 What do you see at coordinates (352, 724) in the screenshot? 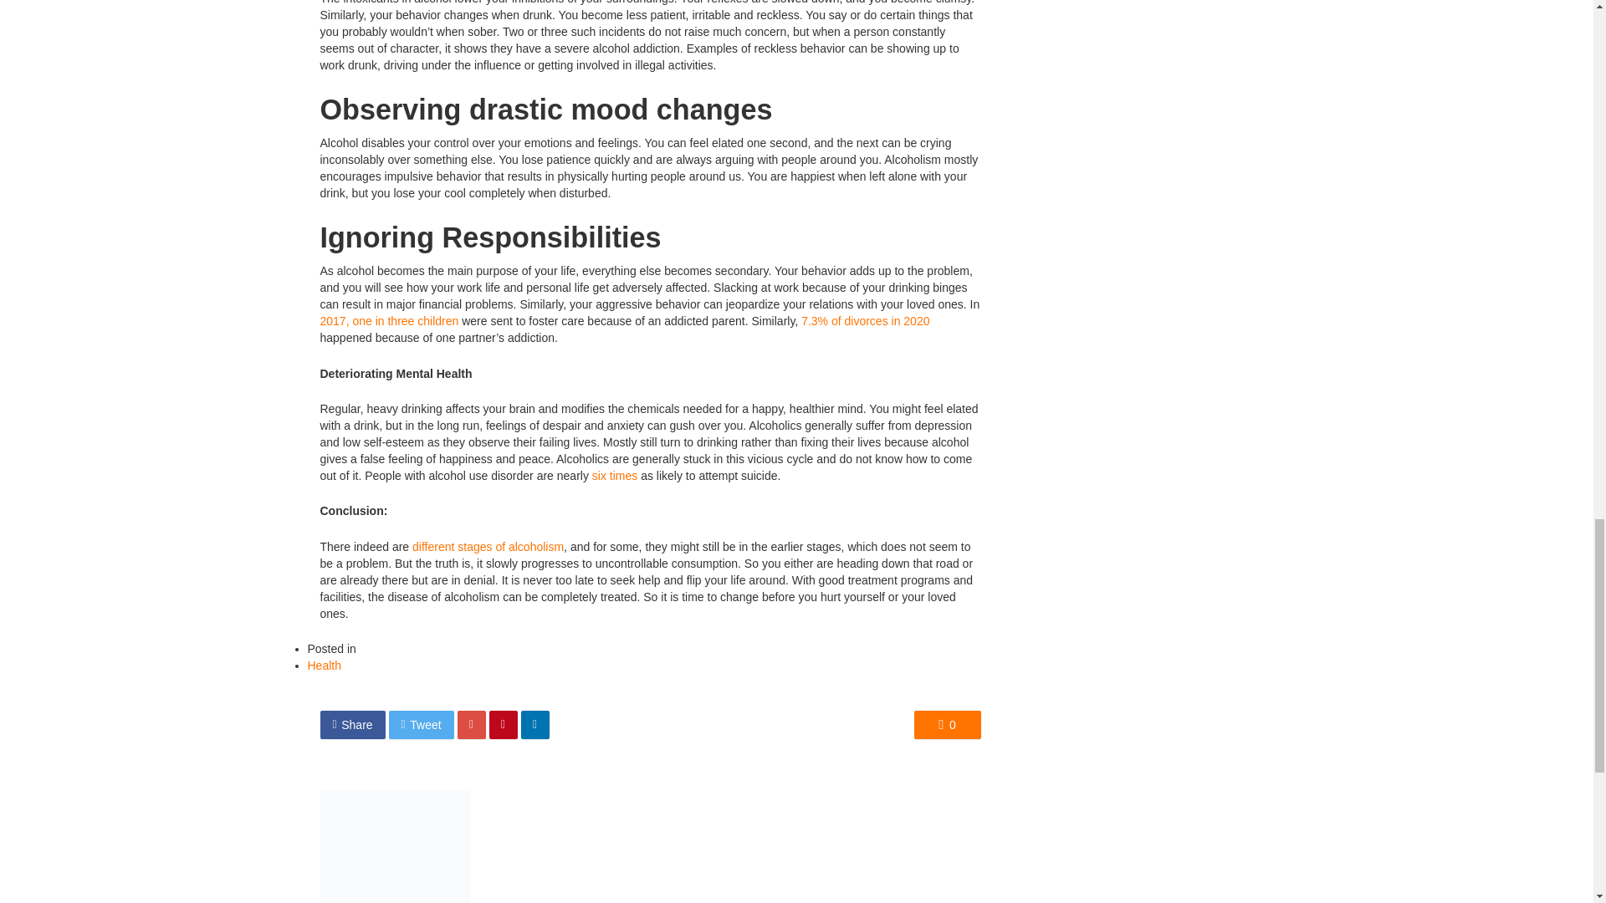
I see `Share on Facebook` at bounding box center [352, 724].